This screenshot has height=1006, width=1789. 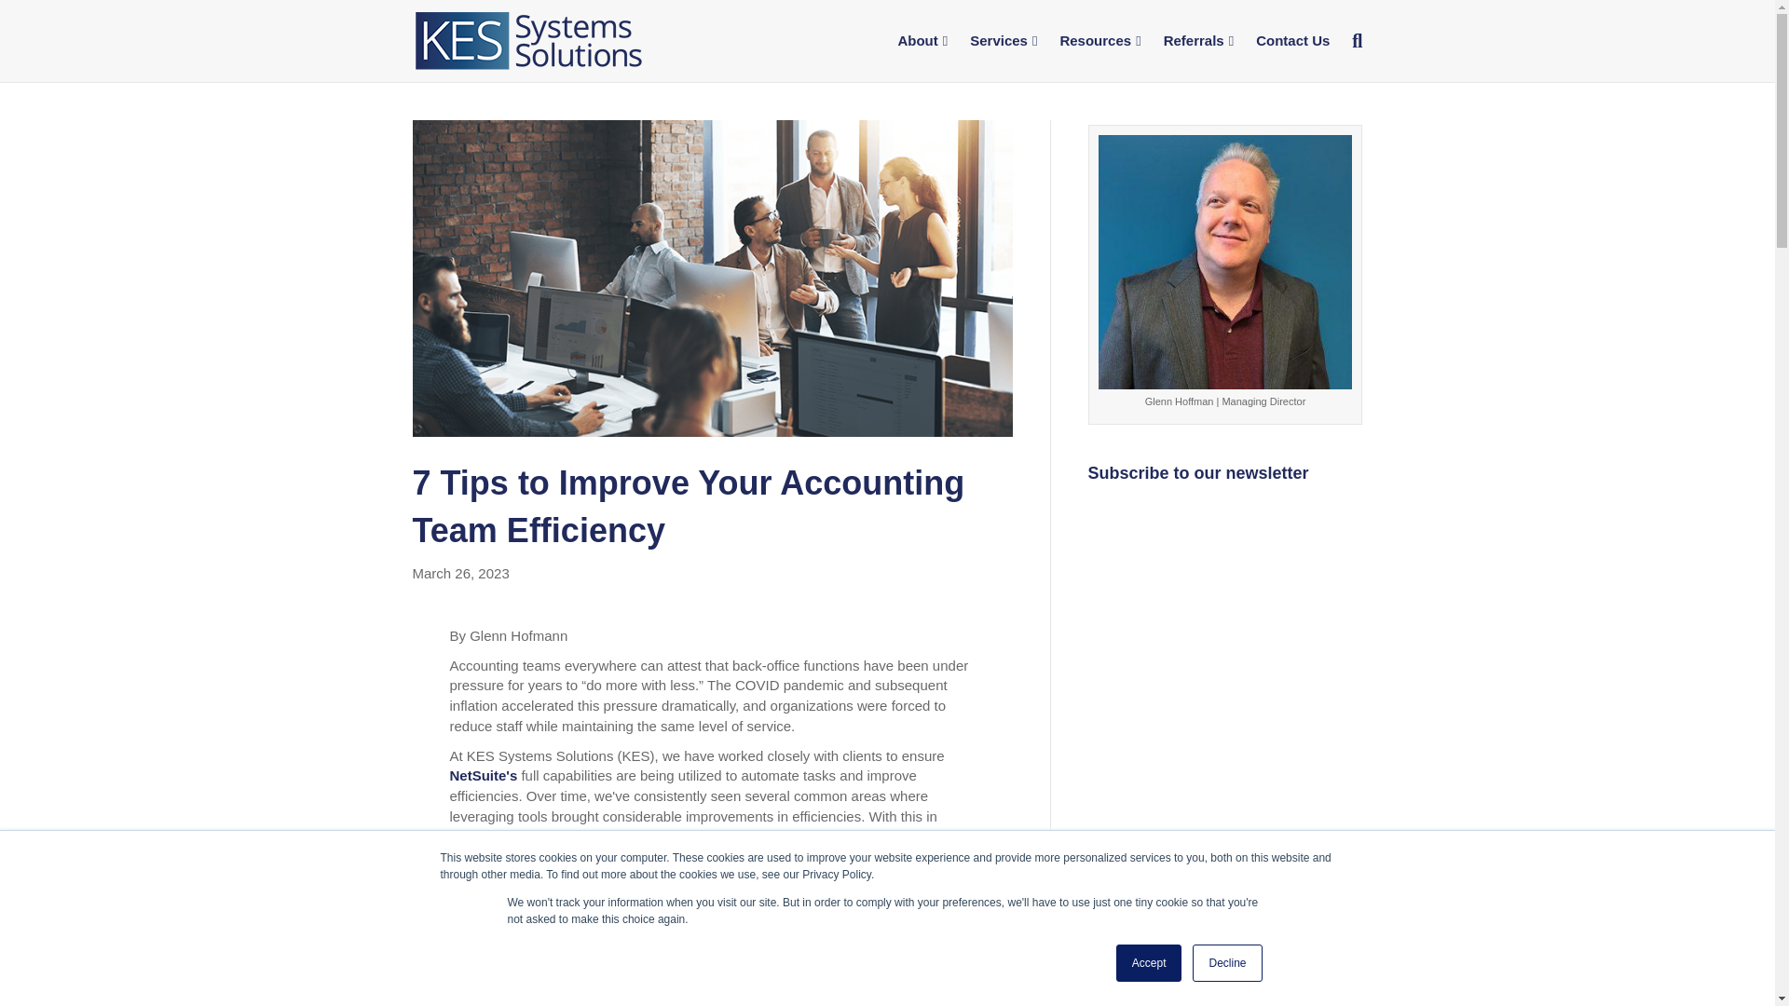 I want to click on Form 0, so click(x=1225, y=708).